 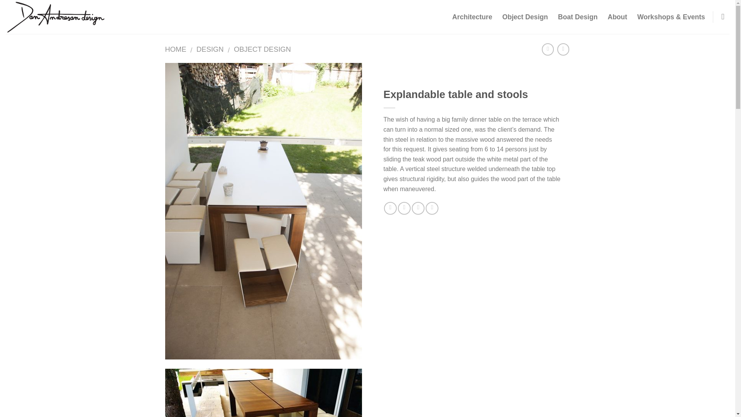 I want to click on Boat Design, so click(x=578, y=17).